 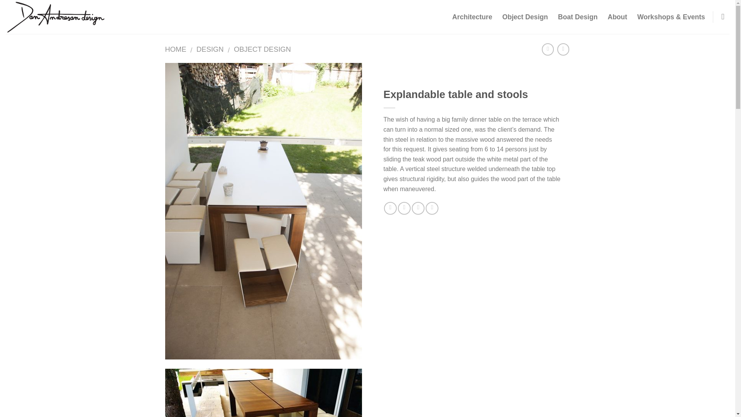 I want to click on Boat Design, so click(x=578, y=17).